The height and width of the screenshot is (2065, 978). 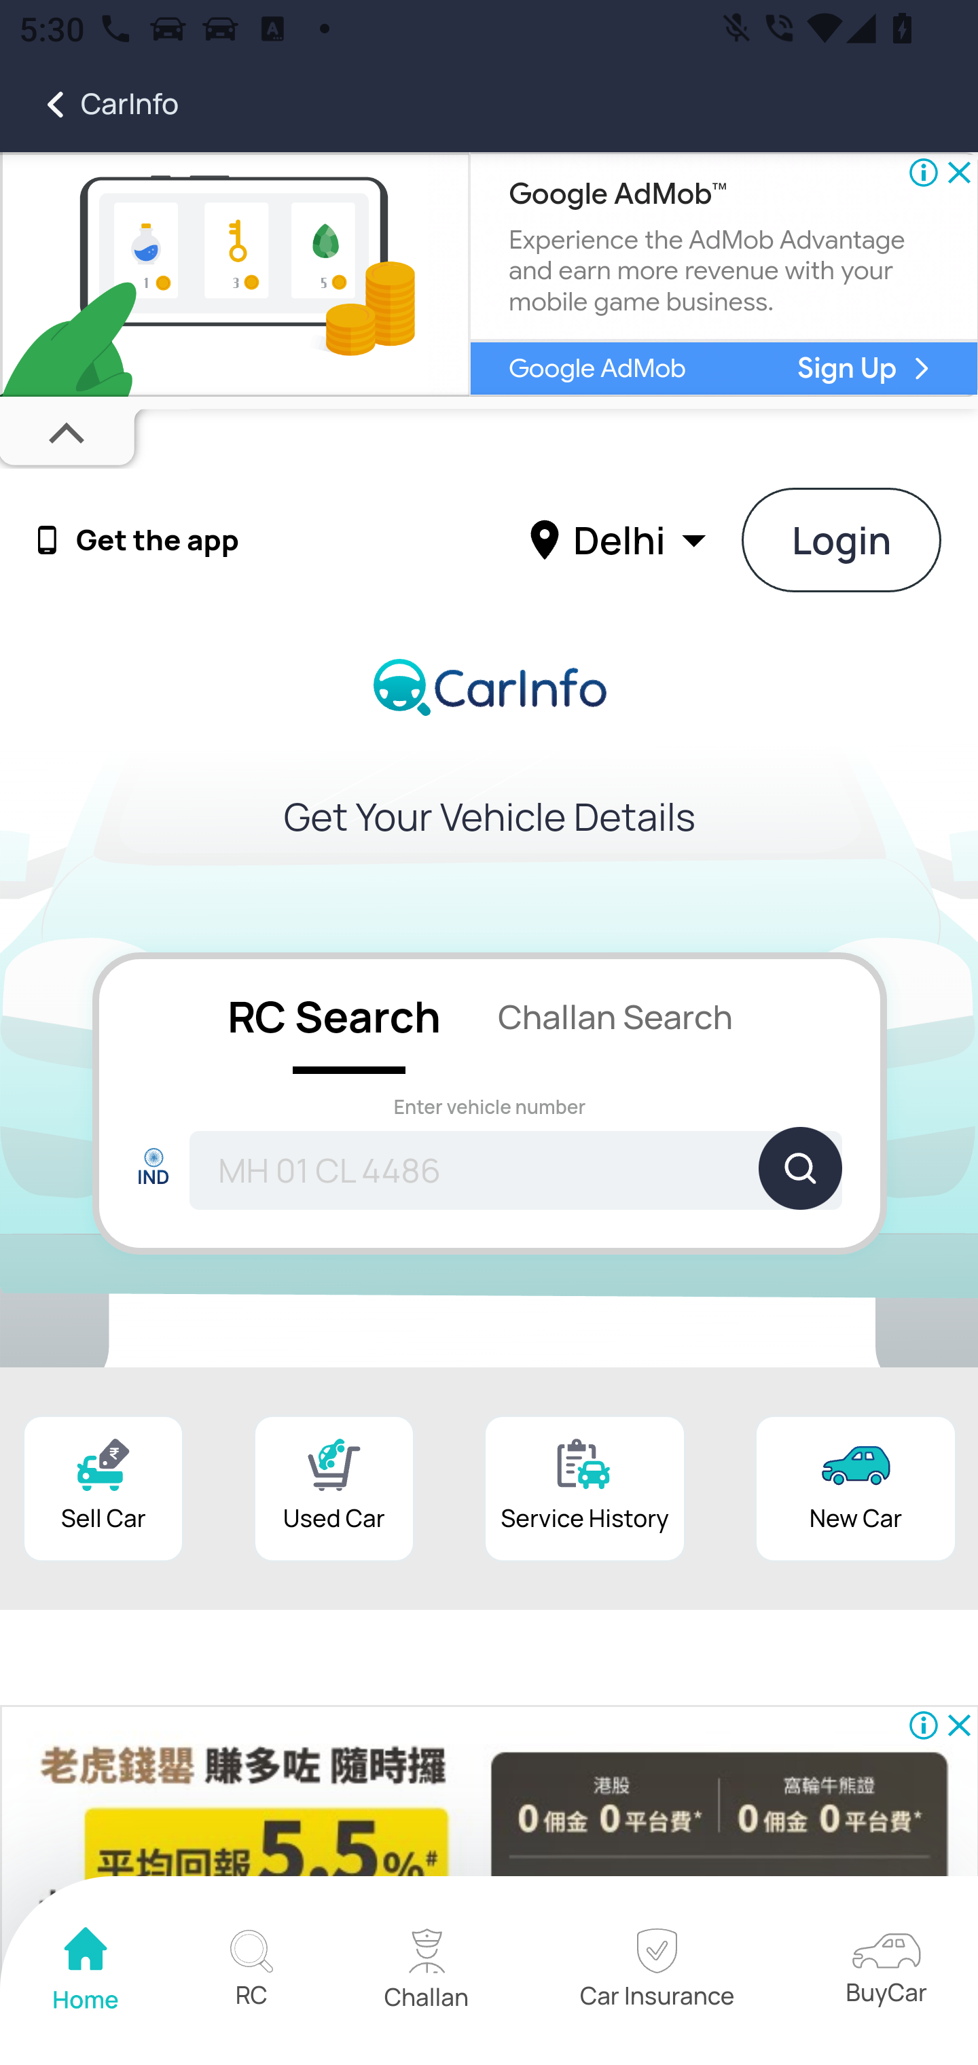 What do you see at coordinates (856, 1488) in the screenshot?
I see `new car New Car` at bounding box center [856, 1488].